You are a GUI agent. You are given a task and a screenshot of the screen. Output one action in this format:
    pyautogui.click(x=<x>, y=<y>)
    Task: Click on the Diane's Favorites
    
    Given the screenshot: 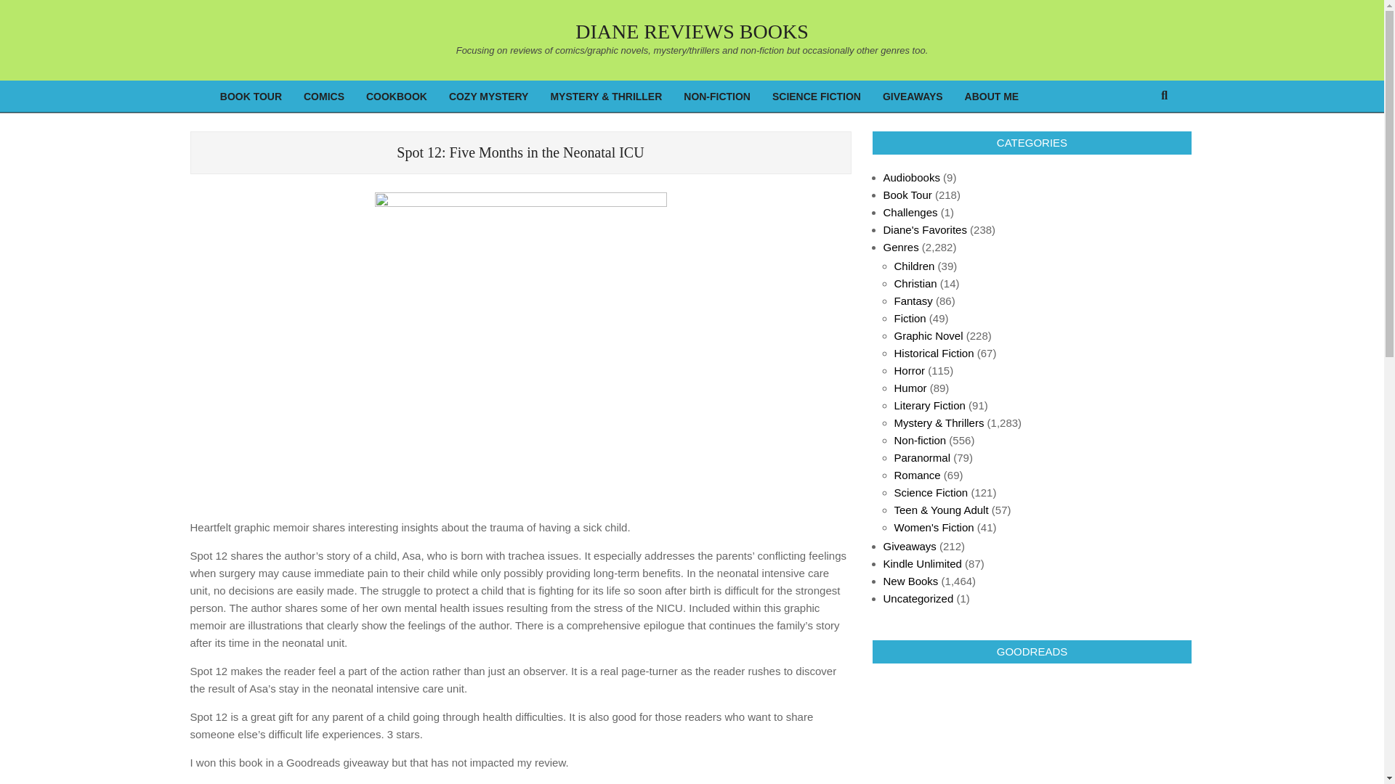 What is the action you would take?
    pyautogui.click(x=924, y=229)
    